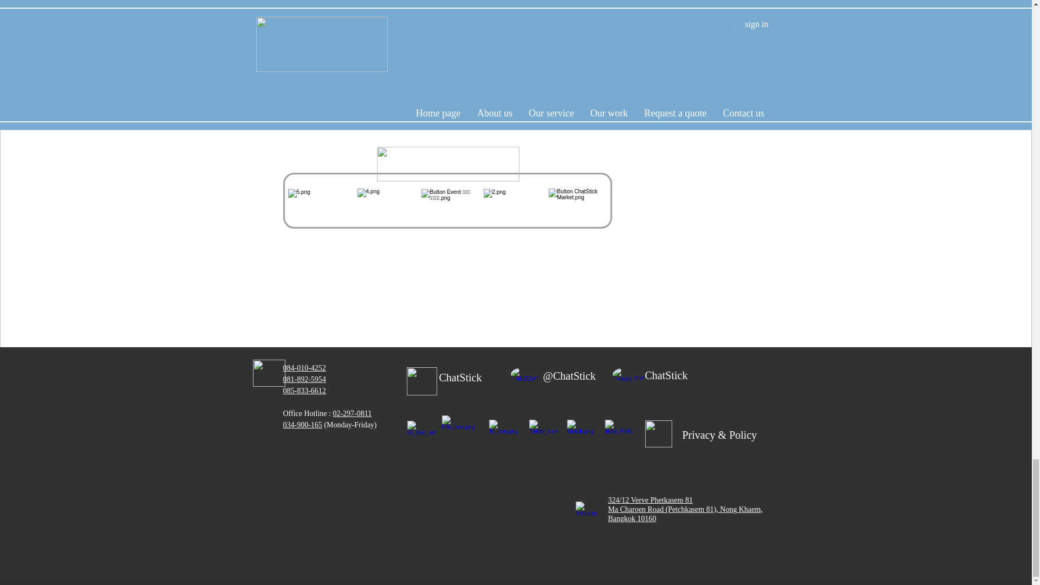  What do you see at coordinates (460, 433) in the screenshot?
I see `Facebook-icon.png` at bounding box center [460, 433].